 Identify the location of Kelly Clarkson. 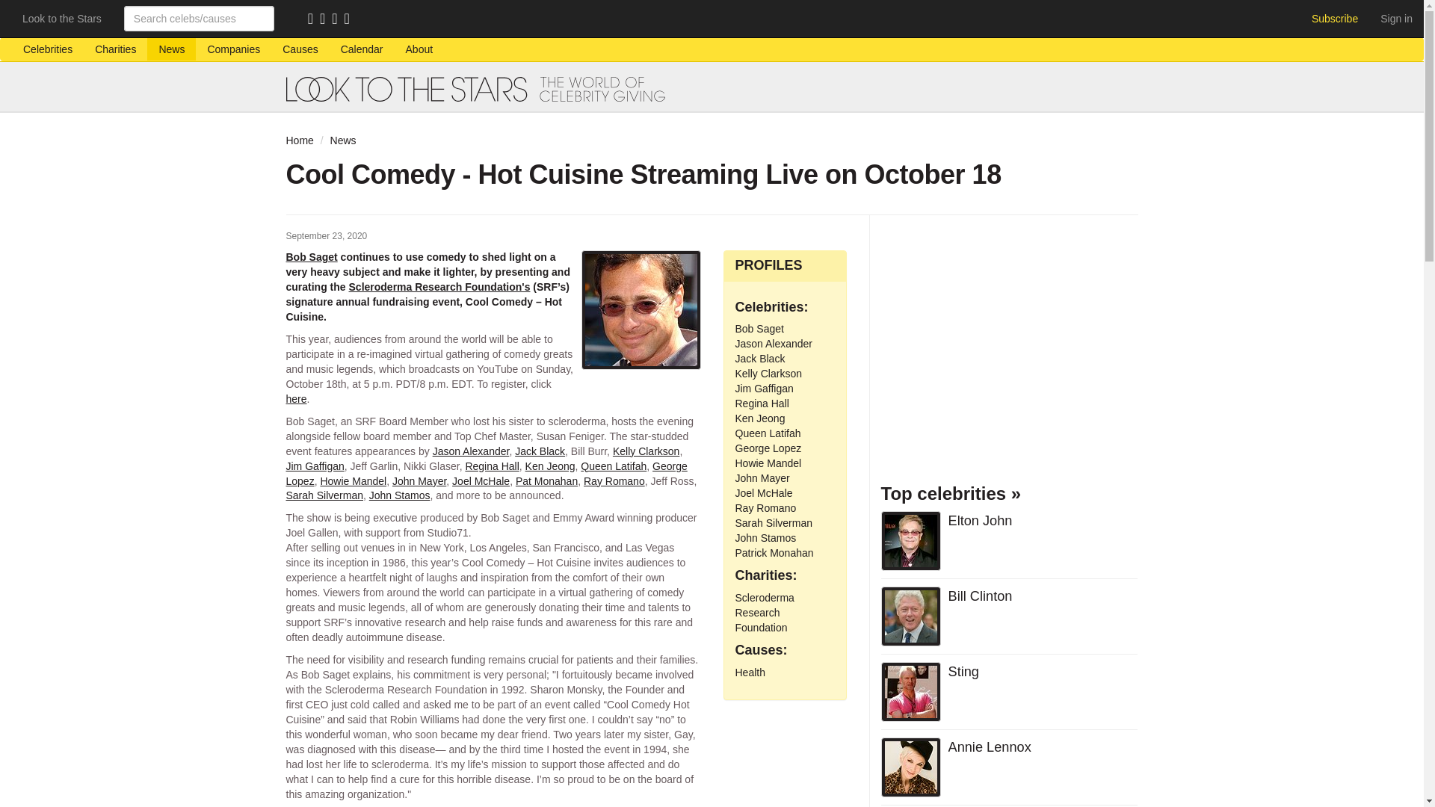
(646, 451).